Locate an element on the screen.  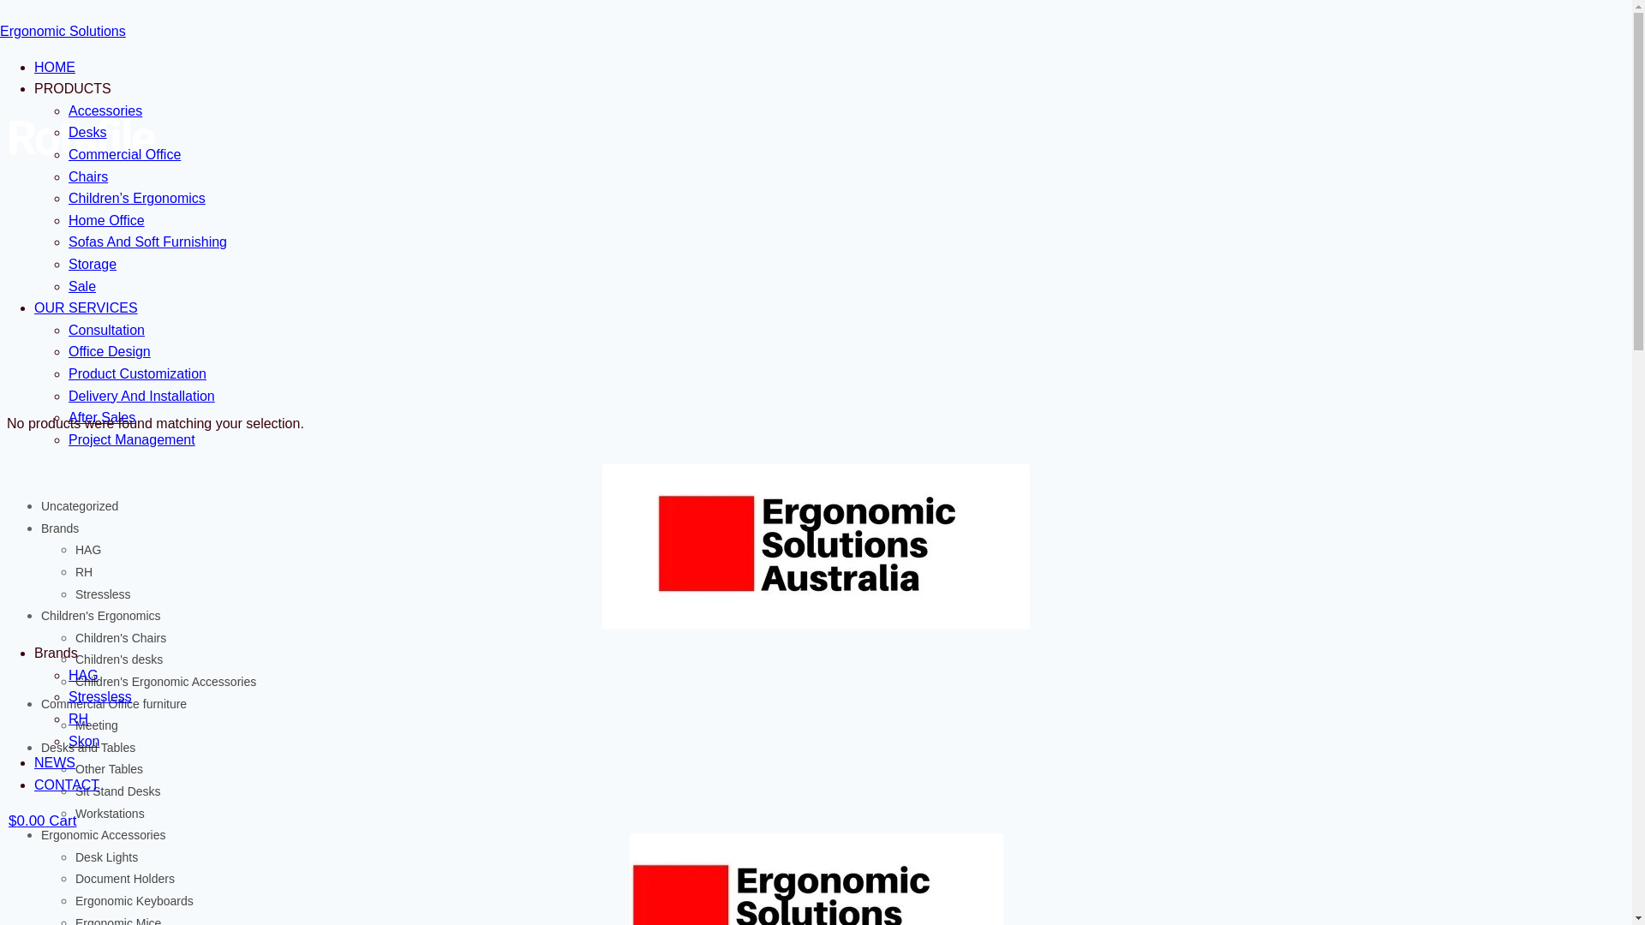
Brands is located at coordinates (60, 528).